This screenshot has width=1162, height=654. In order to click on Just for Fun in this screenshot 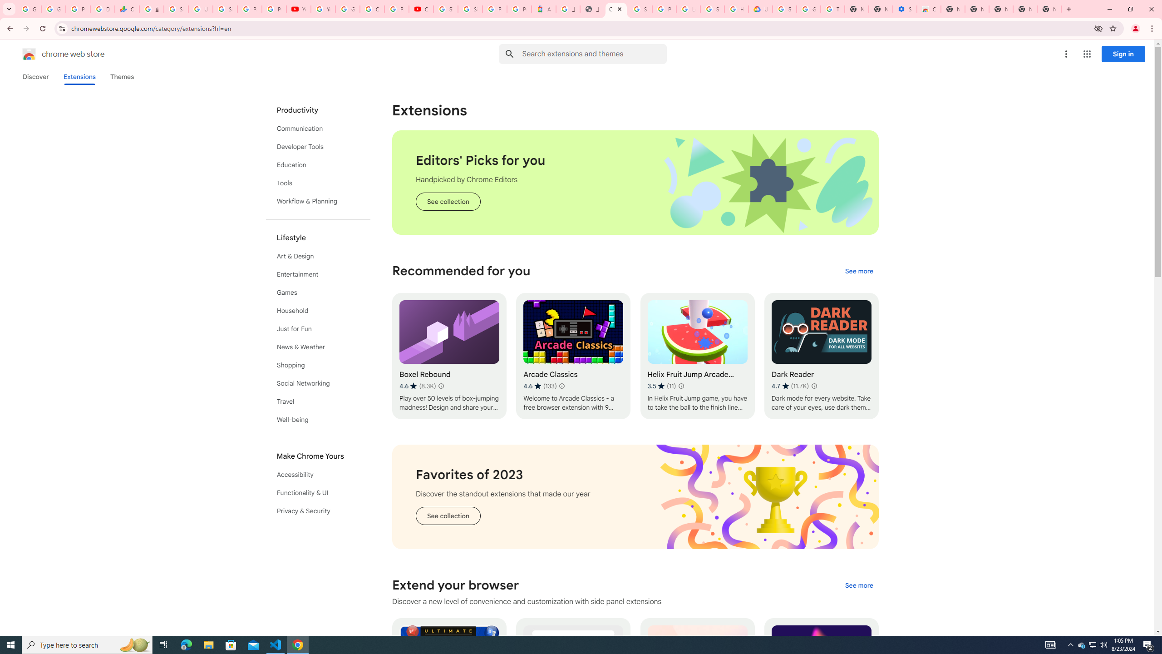, I will do `click(318, 329)`.